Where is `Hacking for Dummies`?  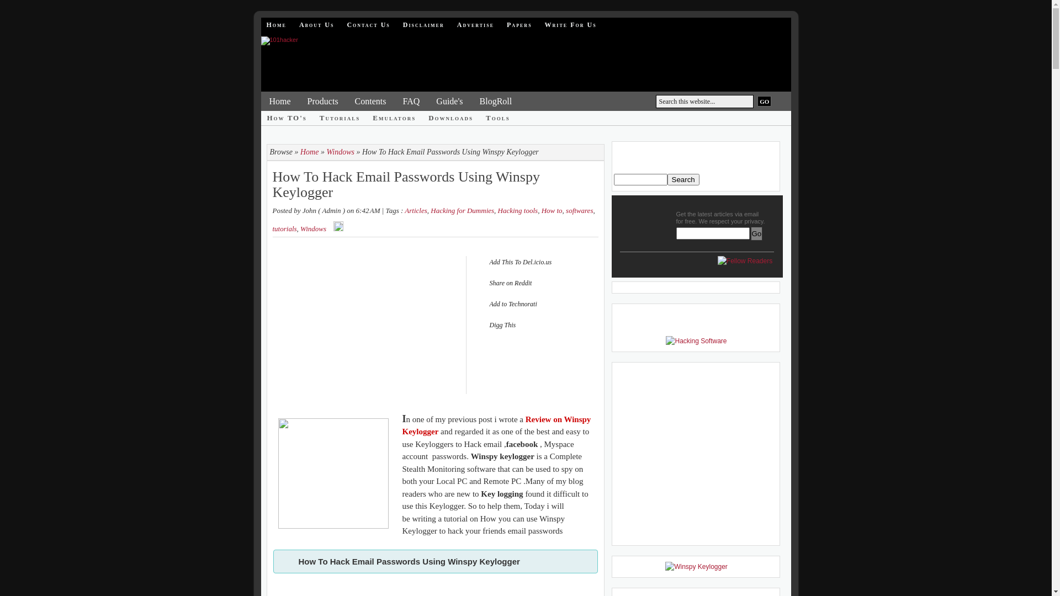
Hacking for Dummies is located at coordinates (463, 210).